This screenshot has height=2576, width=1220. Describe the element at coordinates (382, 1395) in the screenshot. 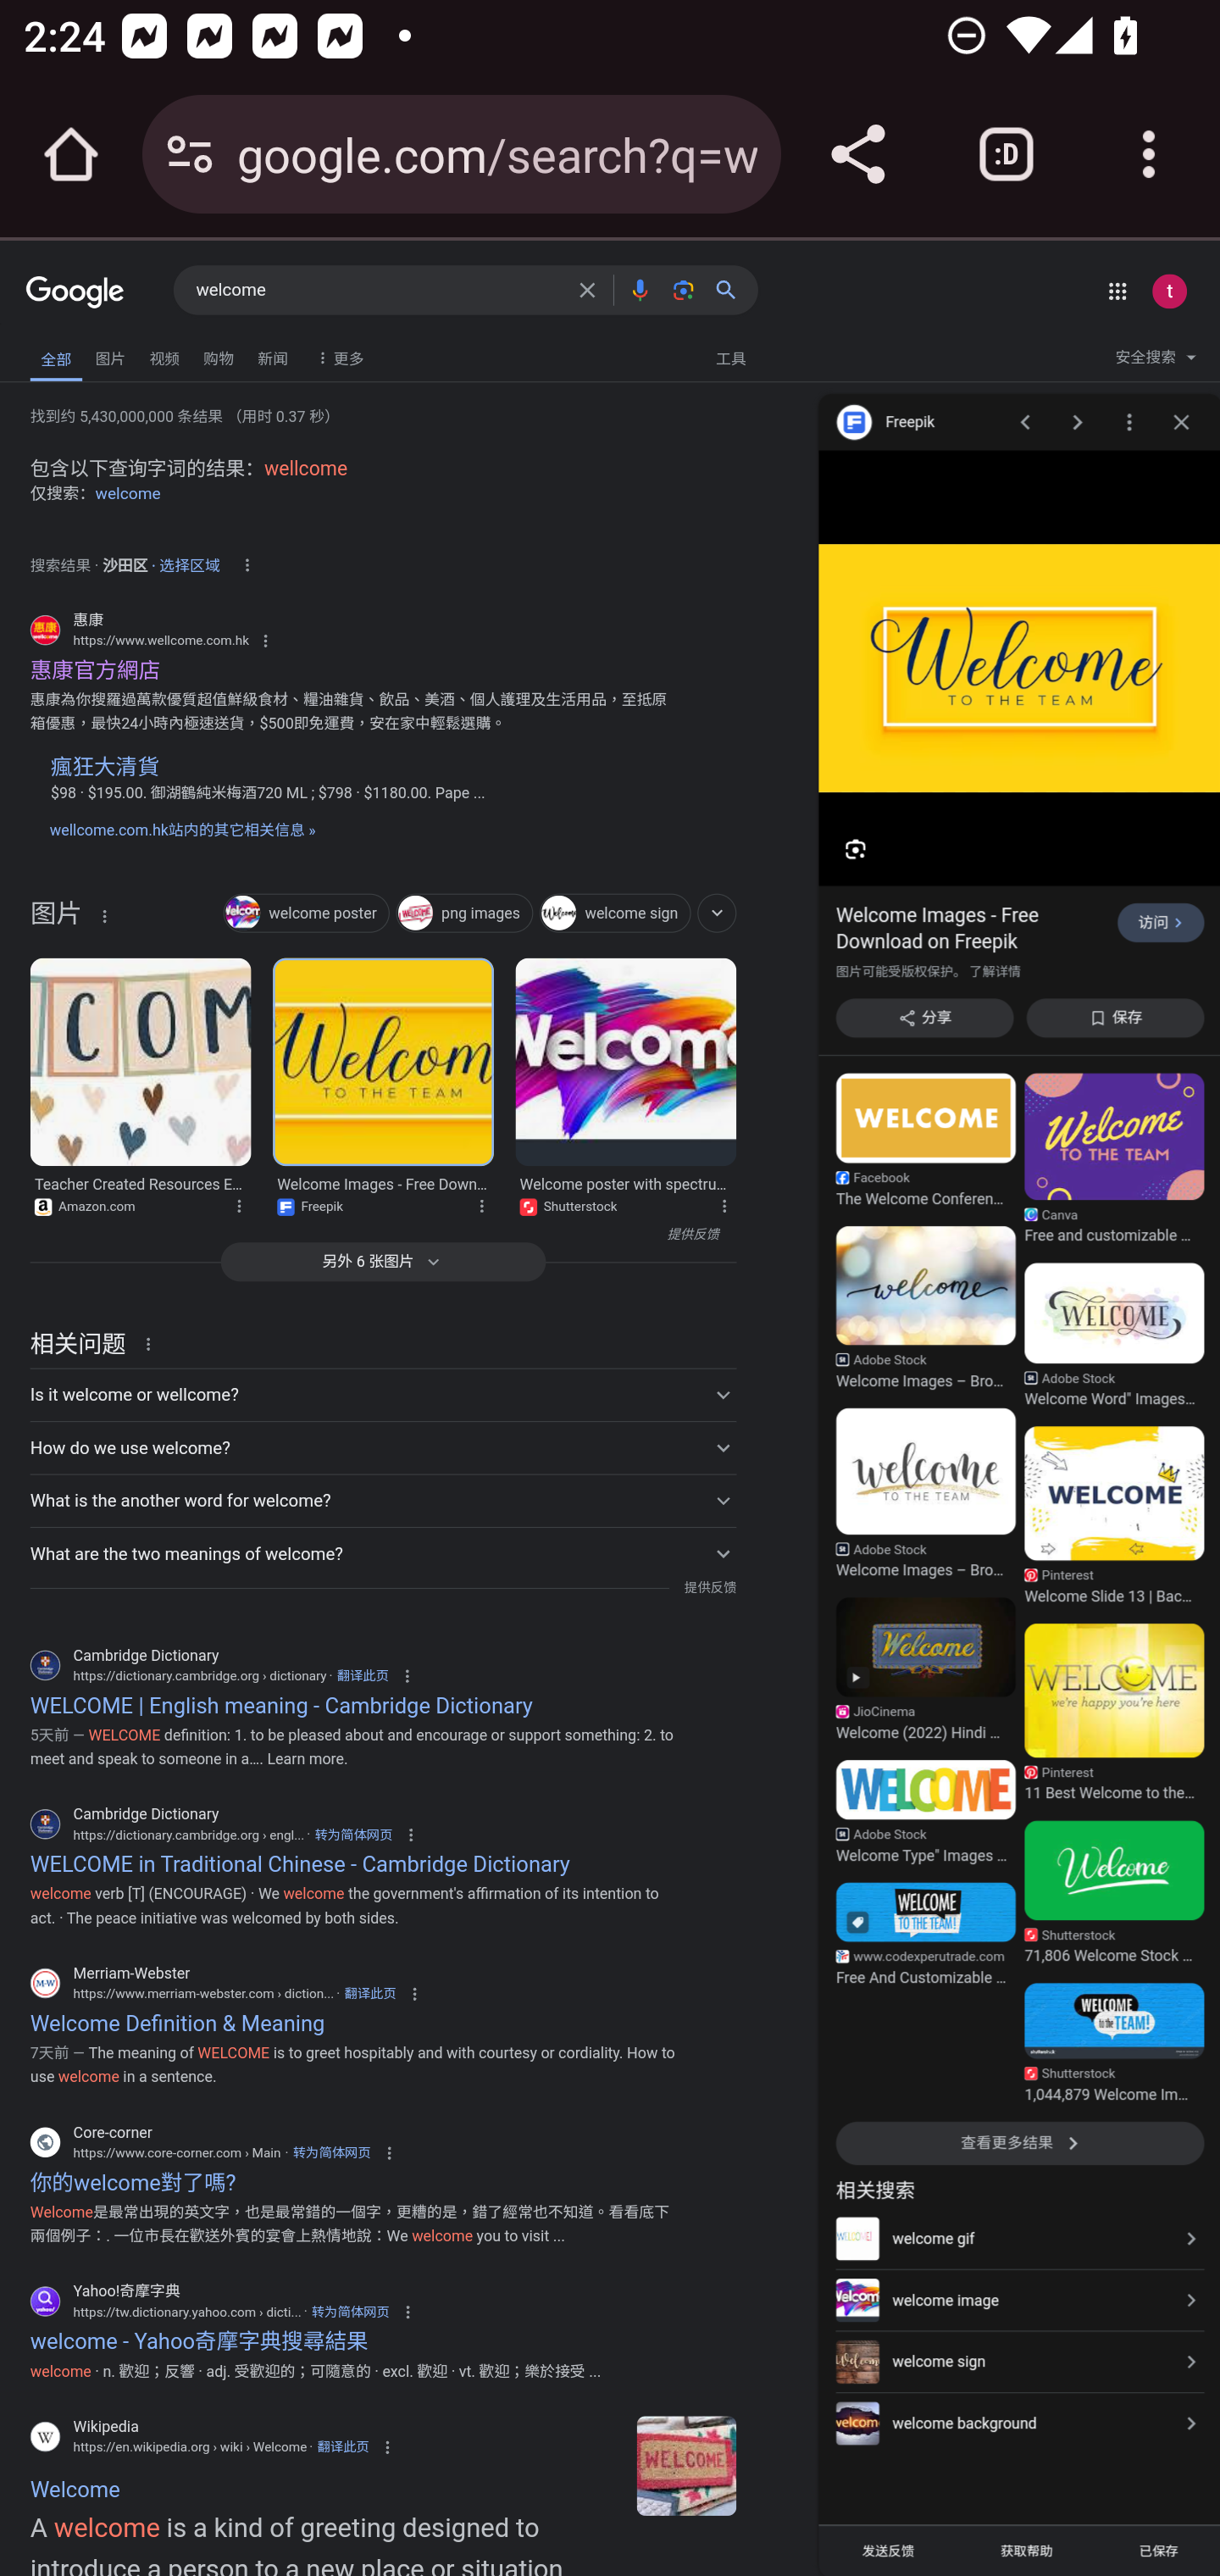

I see `Is it welcome or wellcome?` at that location.